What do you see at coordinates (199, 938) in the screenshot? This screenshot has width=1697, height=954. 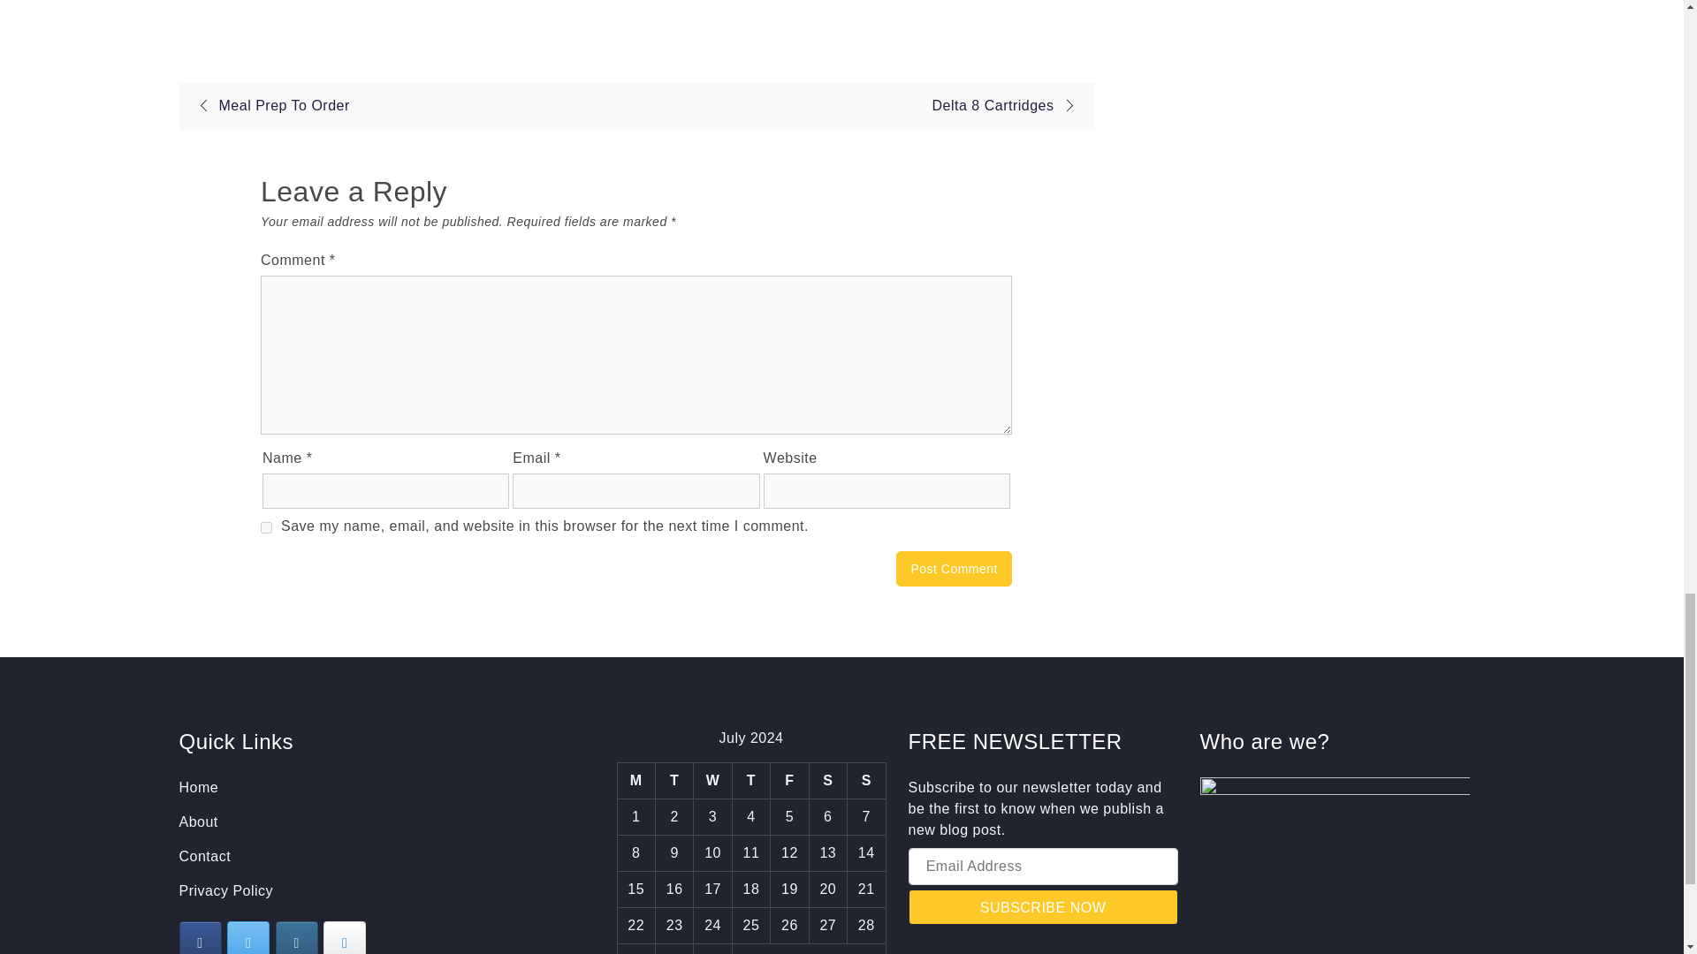 I see `Perrys Bridge Reptile Park on Facebook` at bounding box center [199, 938].